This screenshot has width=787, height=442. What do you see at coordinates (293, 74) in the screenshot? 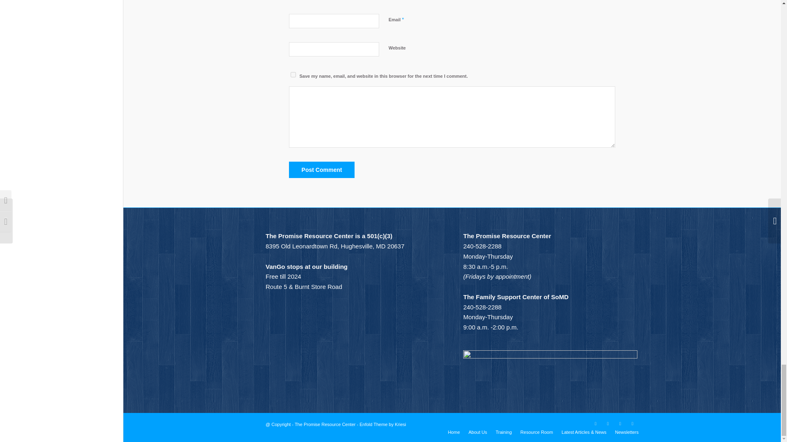
I see `yes` at bounding box center [293, 74].